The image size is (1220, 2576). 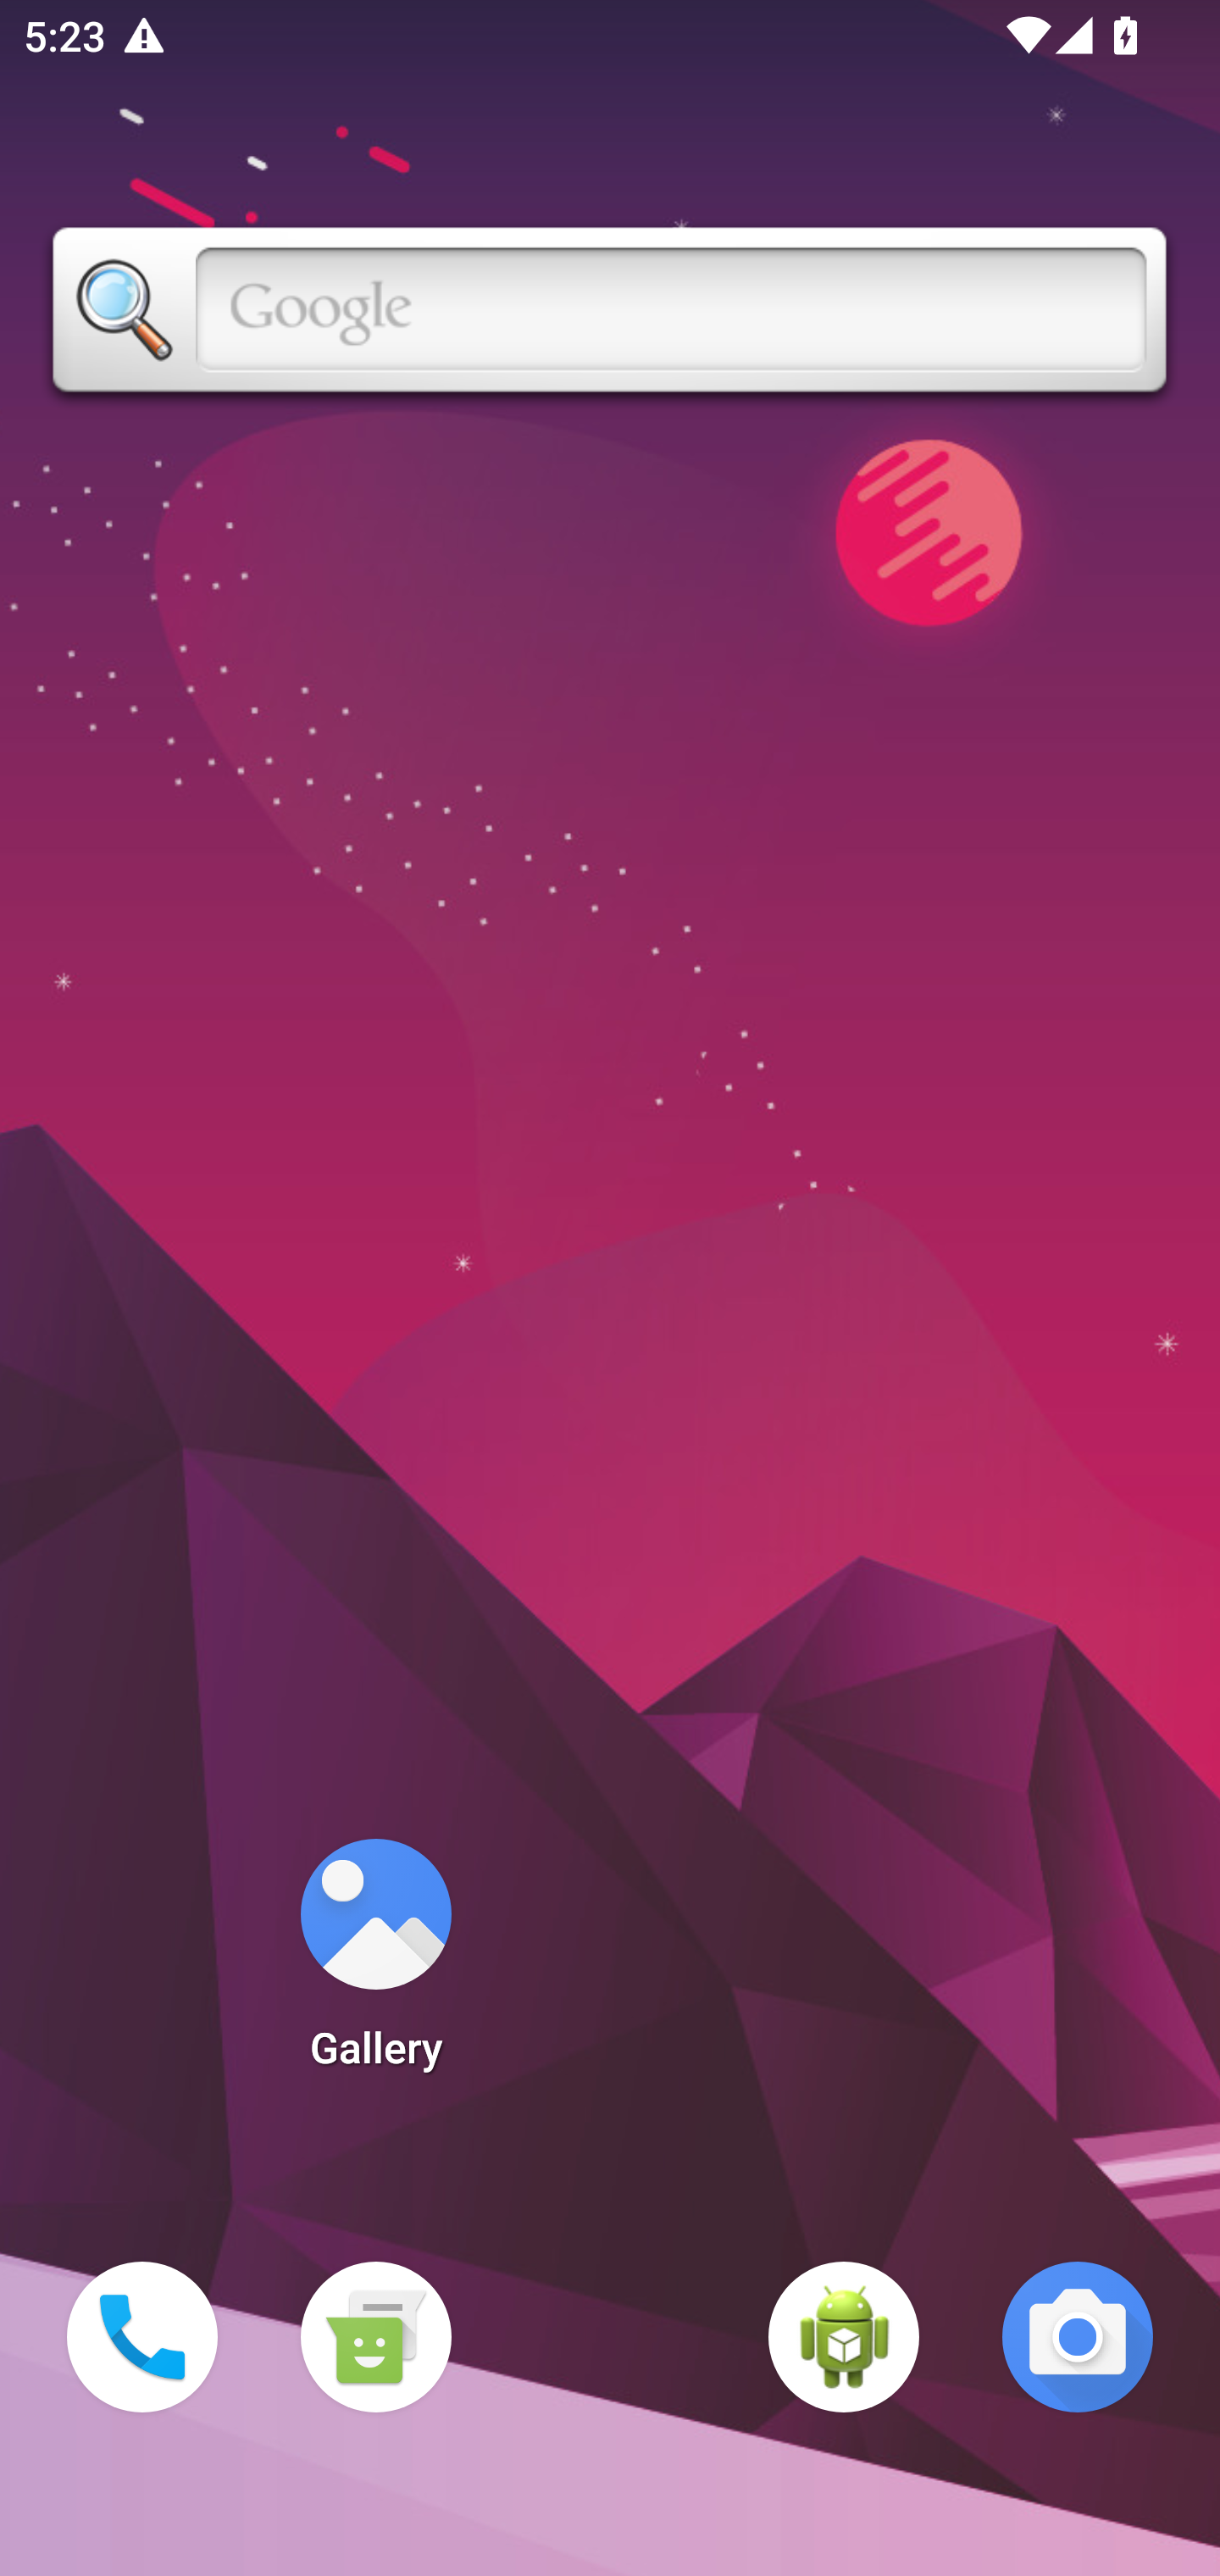 What do you see at coordinates (1078, 2337) in the screenshot?
I see `Camera` at bounding box center [1078, 2337].